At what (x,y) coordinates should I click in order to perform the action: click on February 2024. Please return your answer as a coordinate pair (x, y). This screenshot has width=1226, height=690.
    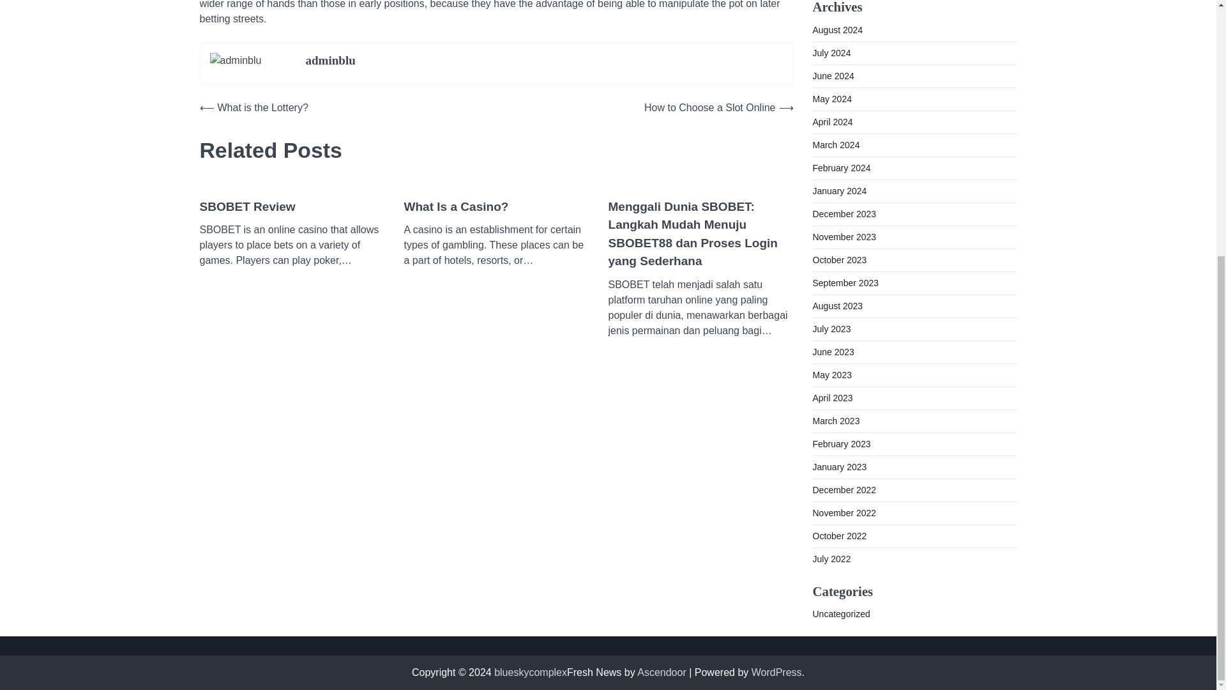
    Looking at the image, I should click on (841, 167).